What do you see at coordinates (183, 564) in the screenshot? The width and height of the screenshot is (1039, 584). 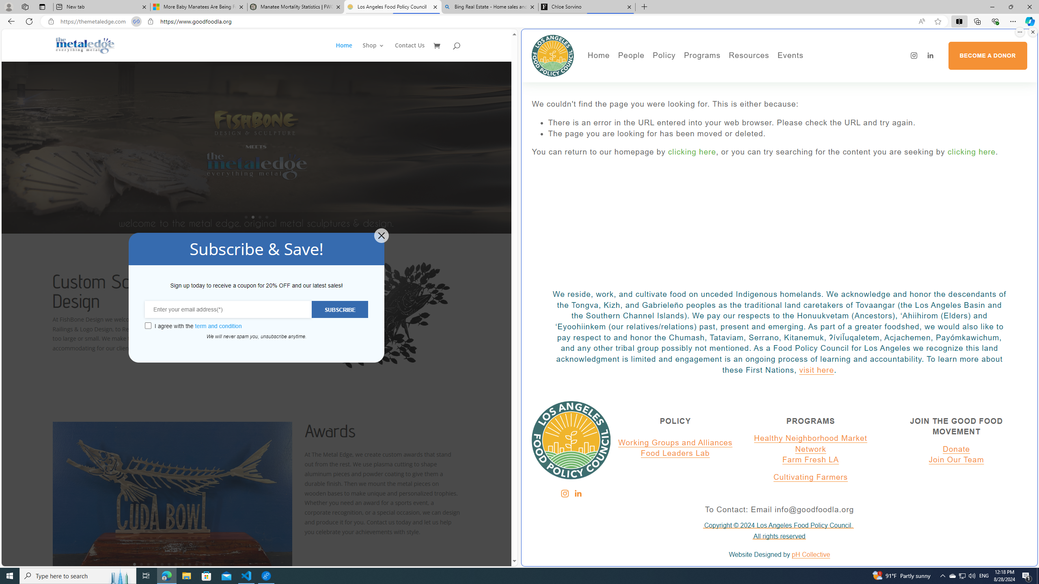 I see `8` at bounding box center [183, 564].